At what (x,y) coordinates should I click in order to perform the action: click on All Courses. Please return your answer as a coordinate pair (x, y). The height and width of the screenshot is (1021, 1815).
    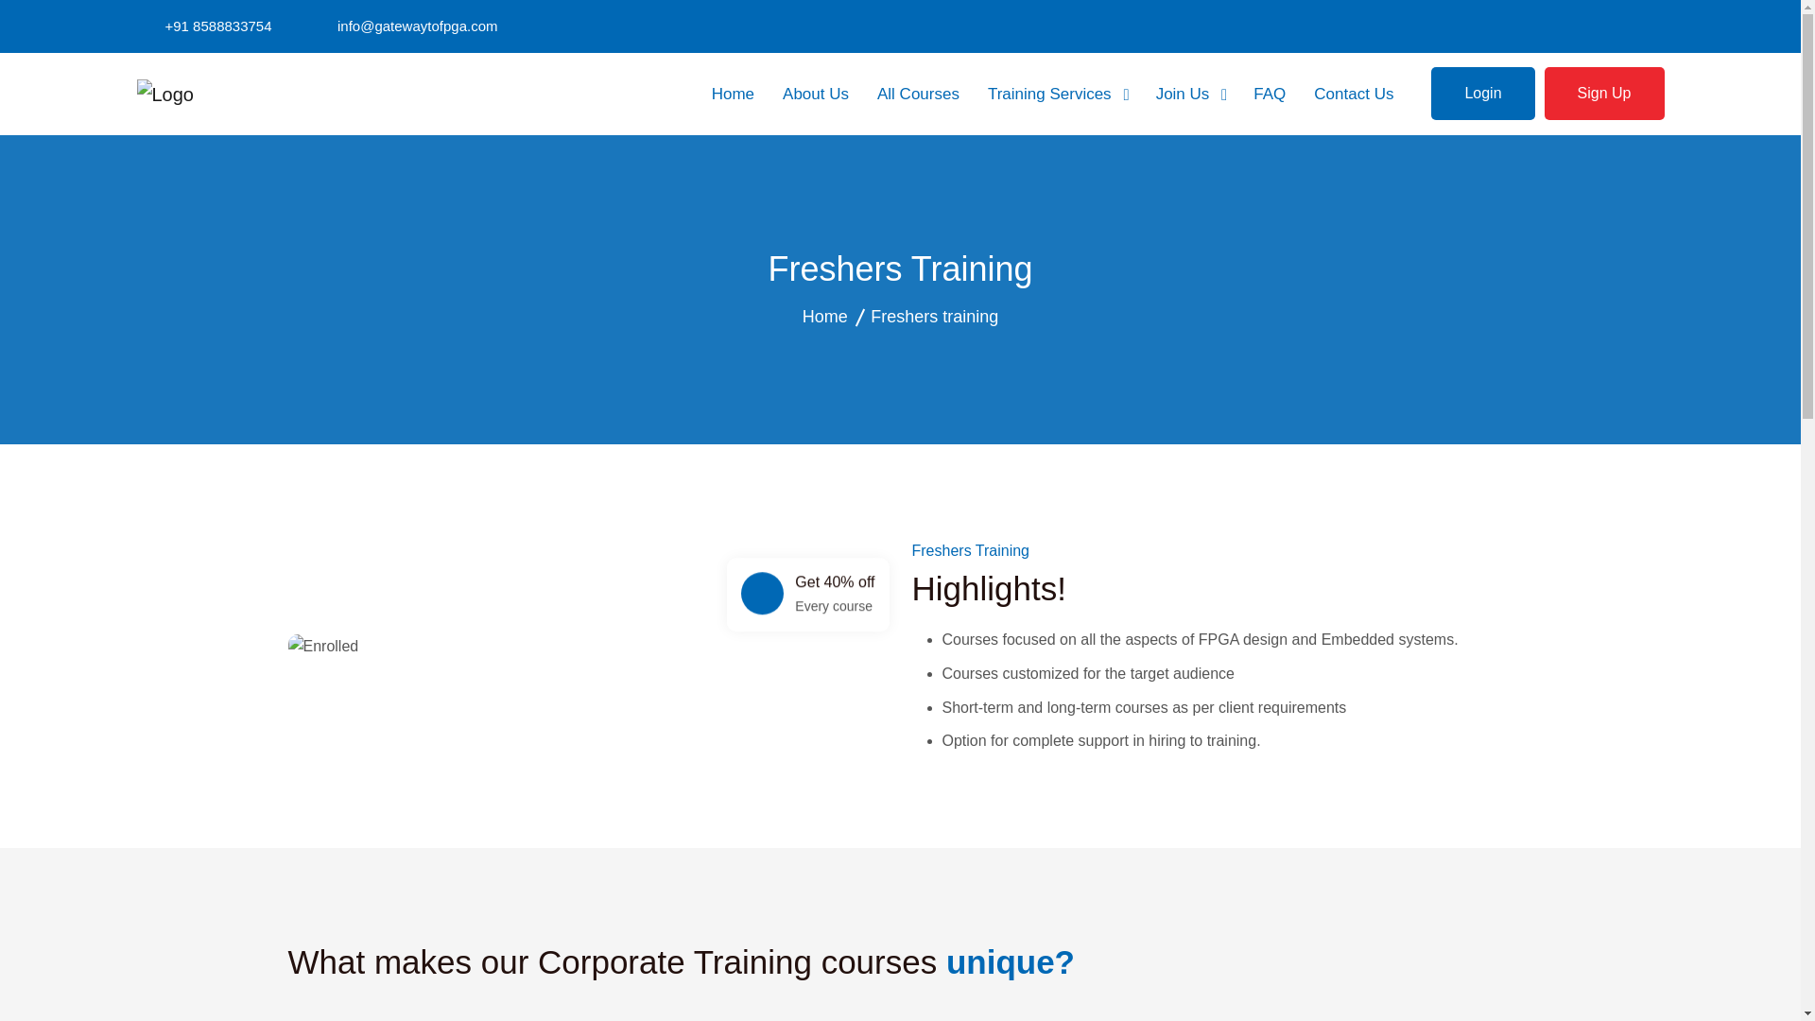
    Looking at the image, I should click on (918, 95).